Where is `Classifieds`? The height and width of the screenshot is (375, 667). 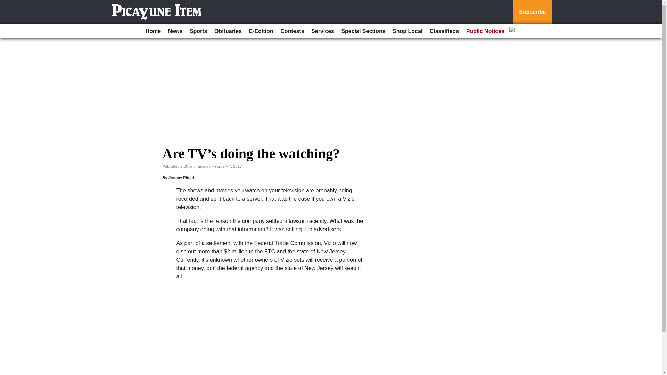
Classifieds is located at coordinates (444, 31).